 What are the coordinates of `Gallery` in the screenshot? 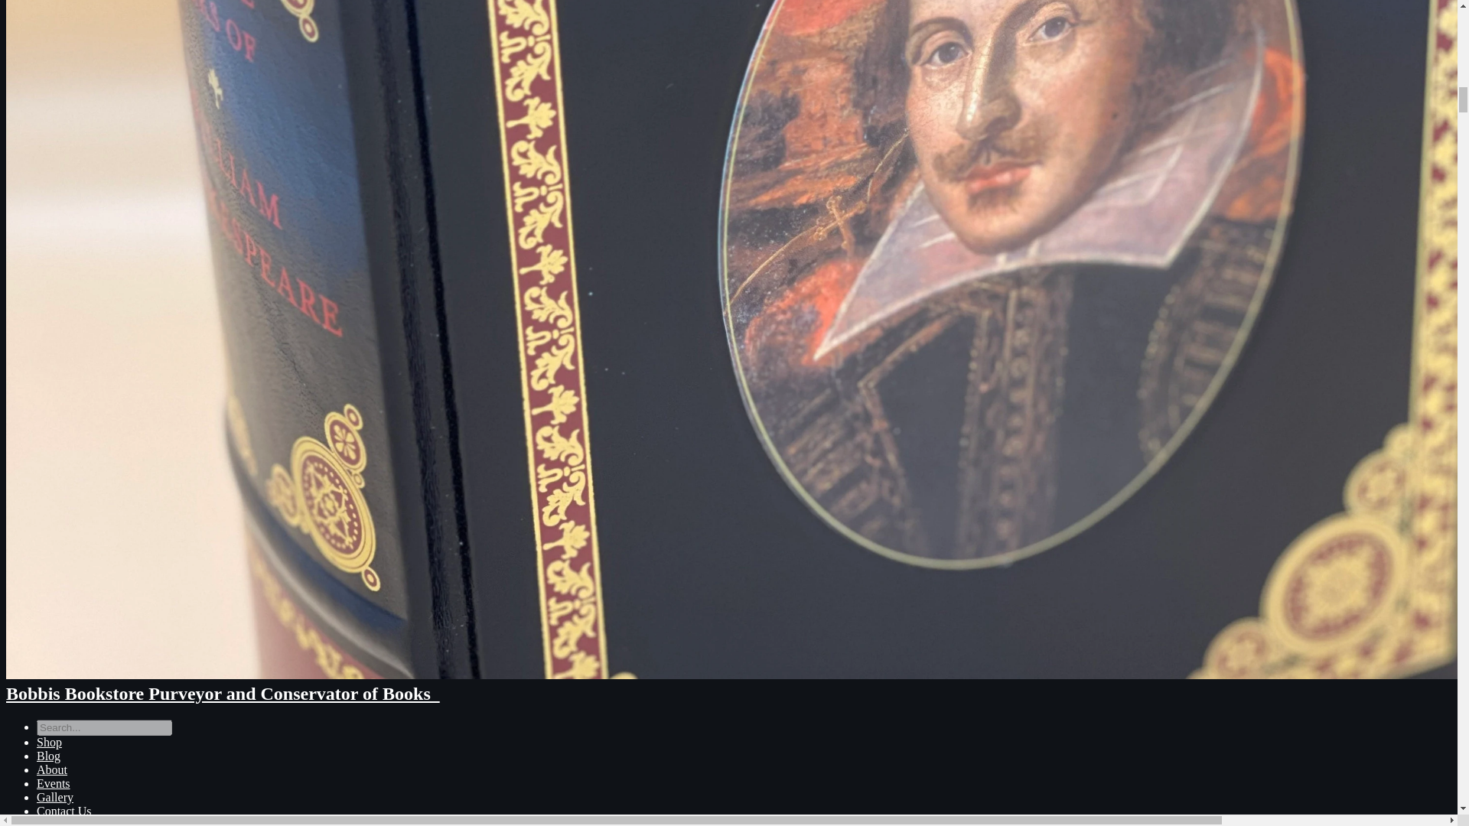 It's located at (55, 797).